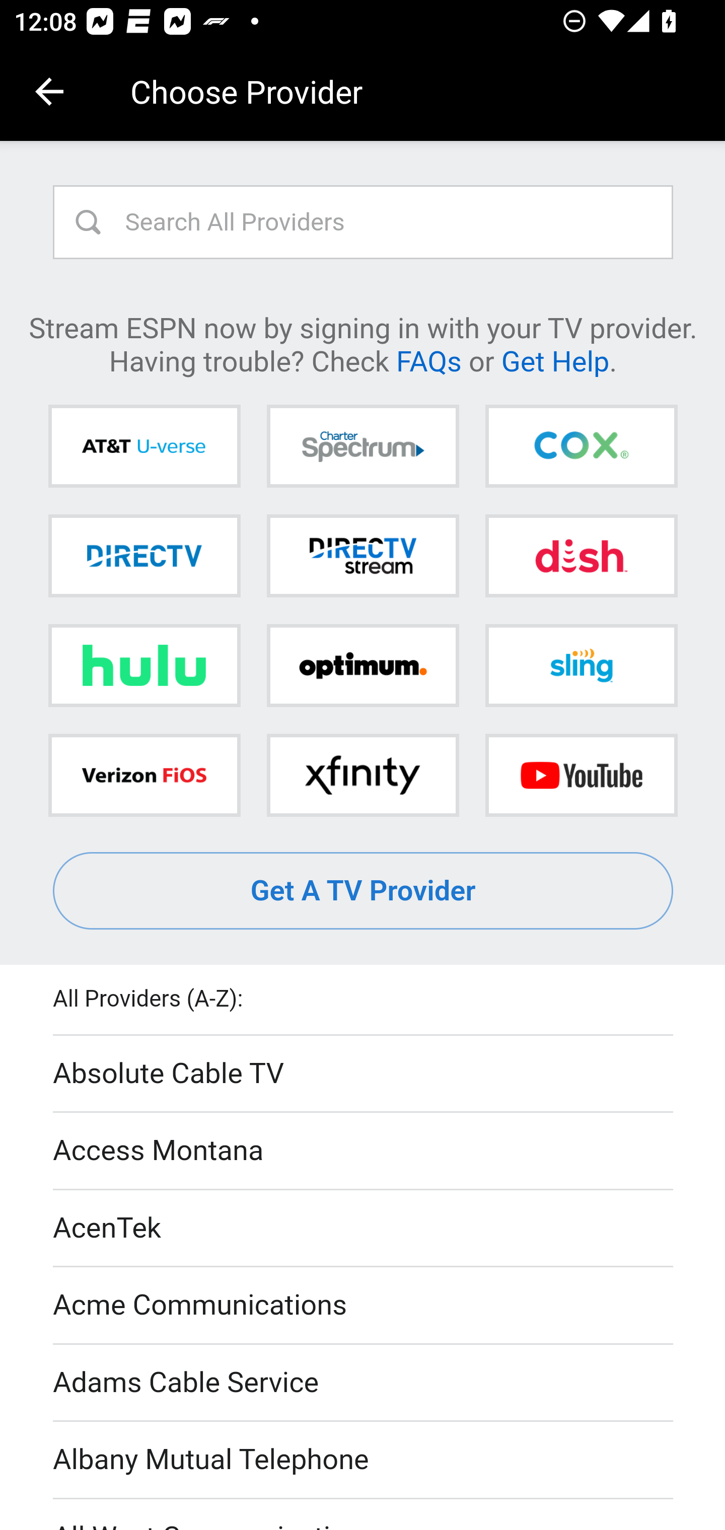  What do you see at coordinates (362, 446) in the screenshot?
I see `Charter Spectrum` at bounding box center [362, 446].